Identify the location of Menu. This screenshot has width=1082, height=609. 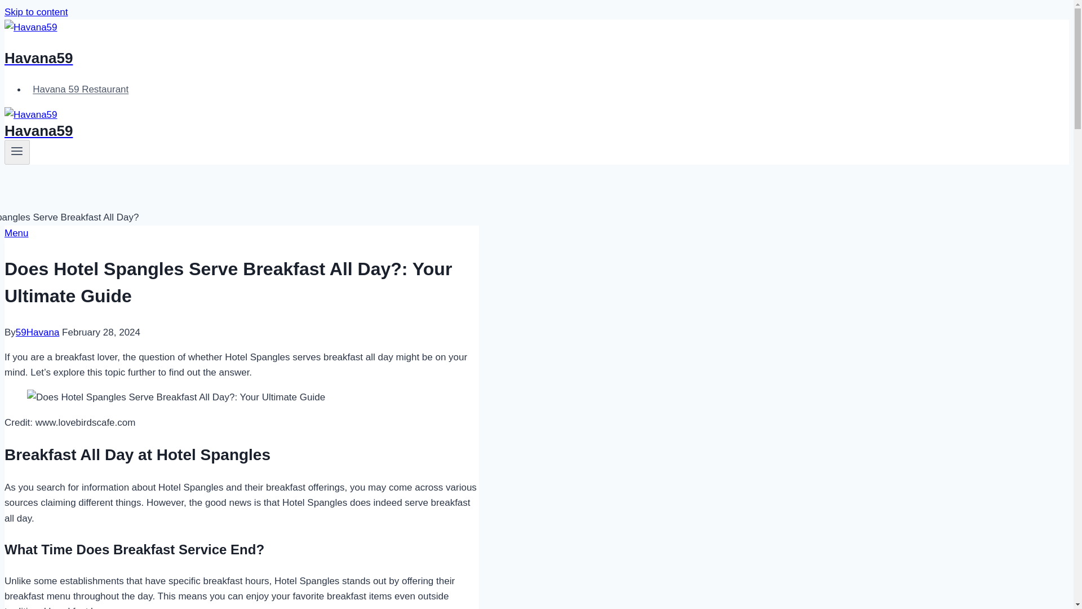
(16, 233).